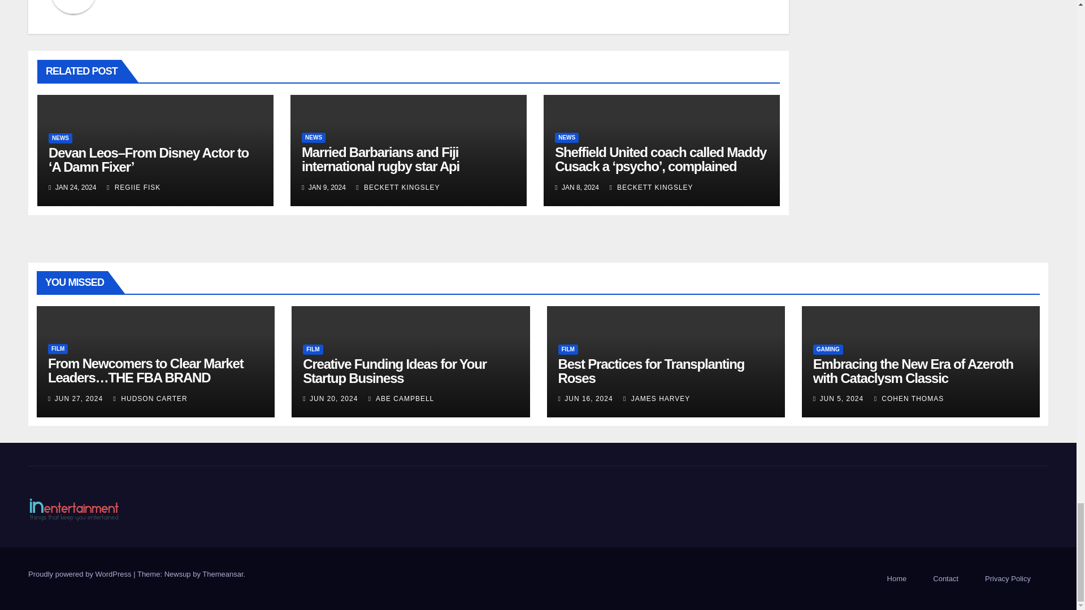 This screenshot has width=1085, height=610. I want to click on Home, so click(896, 578).